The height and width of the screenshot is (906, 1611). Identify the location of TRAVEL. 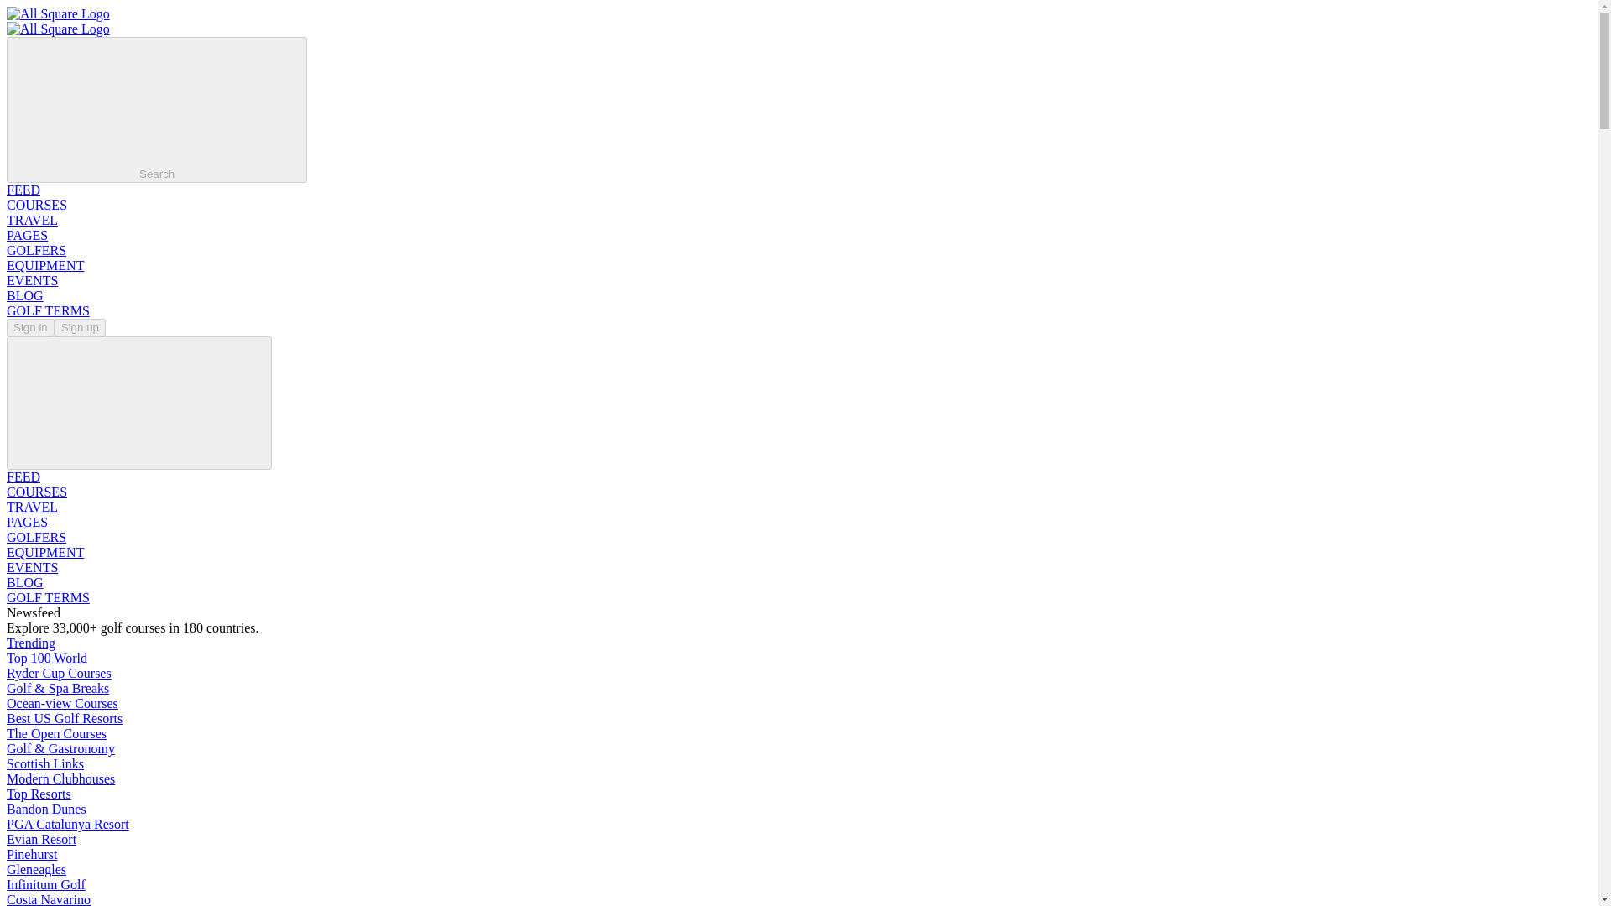
(32, 220).